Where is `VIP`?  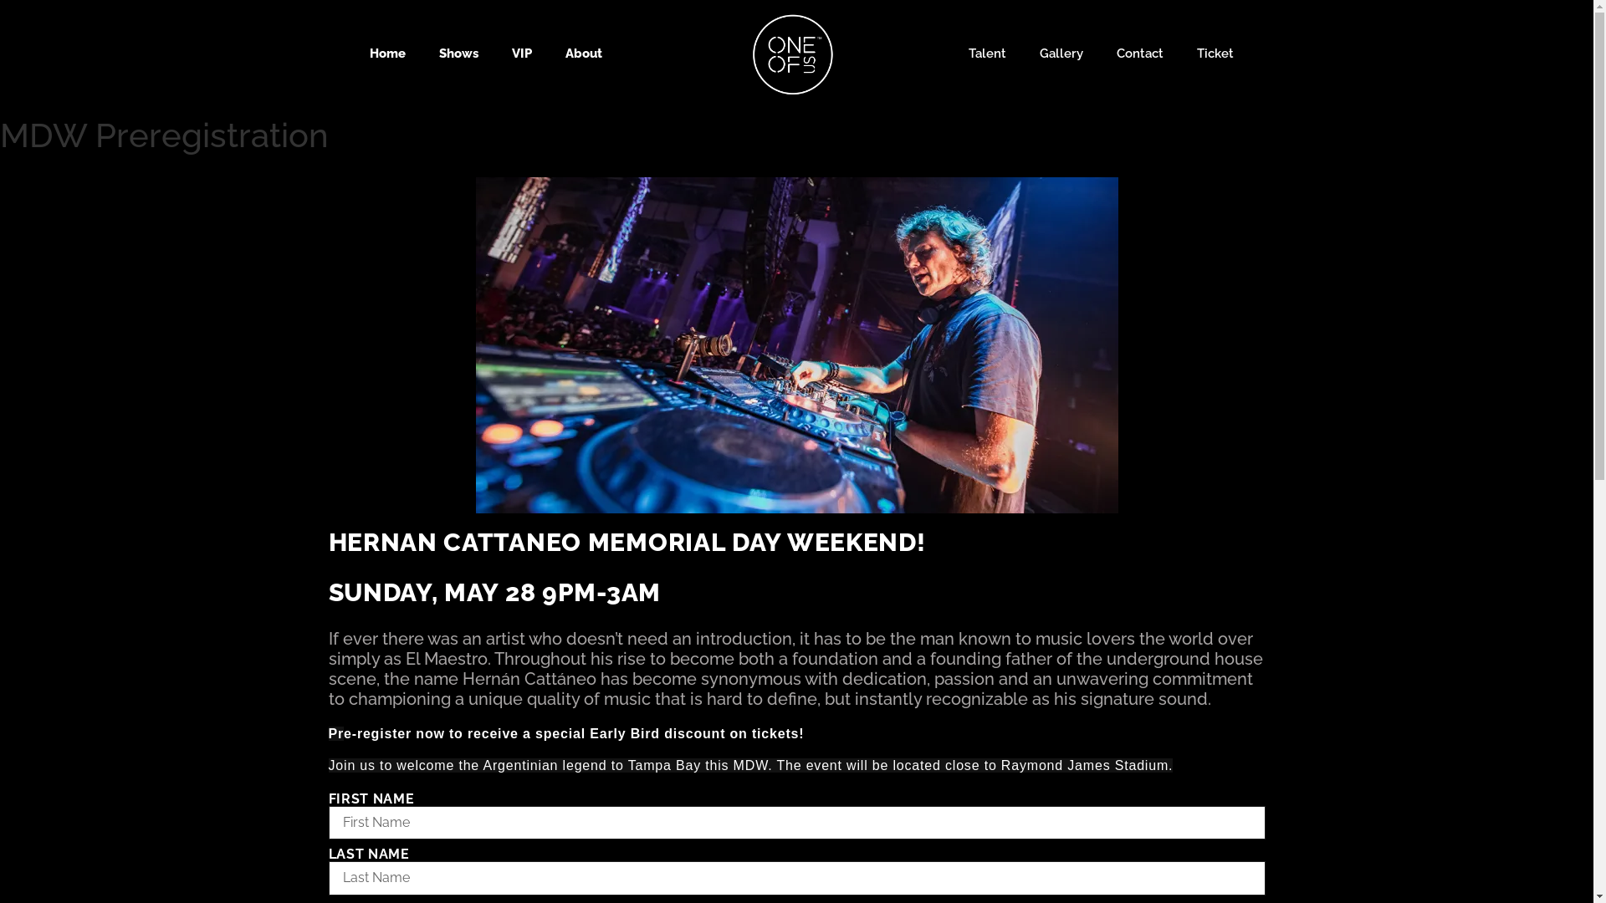 VIP is located at coordinates (522, 54).